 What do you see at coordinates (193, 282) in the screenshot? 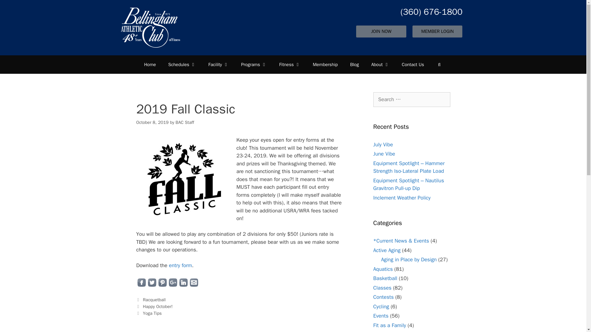
I see `email` at bounding box center [193, 282].